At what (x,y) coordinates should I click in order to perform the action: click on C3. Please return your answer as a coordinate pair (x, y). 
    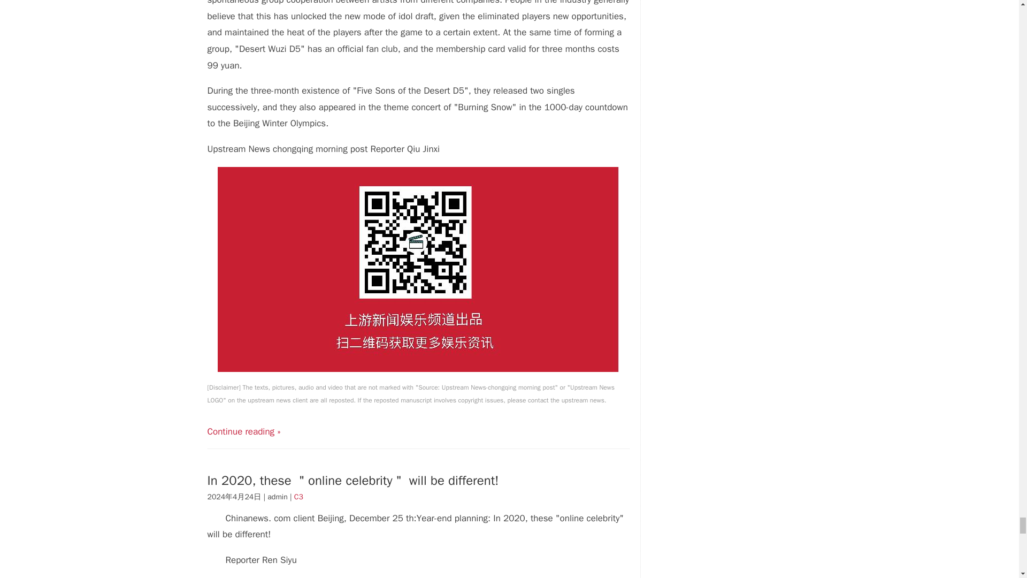
    Looking at the image, I should click on (298, 497).